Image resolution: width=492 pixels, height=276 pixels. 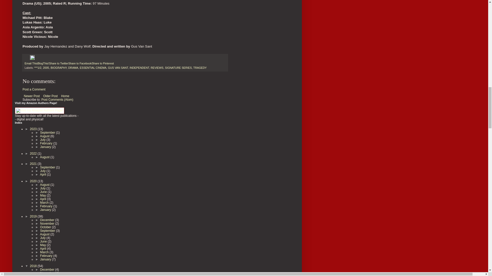 What do you see at coordinates (73, 68) in the screenshot?
I see `DRAMA` at bounding box center [73, 68].